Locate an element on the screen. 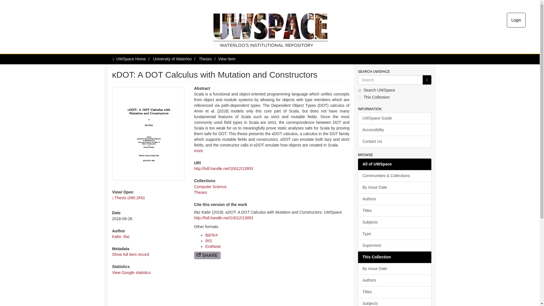 The height and width of the screenshot is (306, 544). Contact Us is located at coordinates (394, 142).